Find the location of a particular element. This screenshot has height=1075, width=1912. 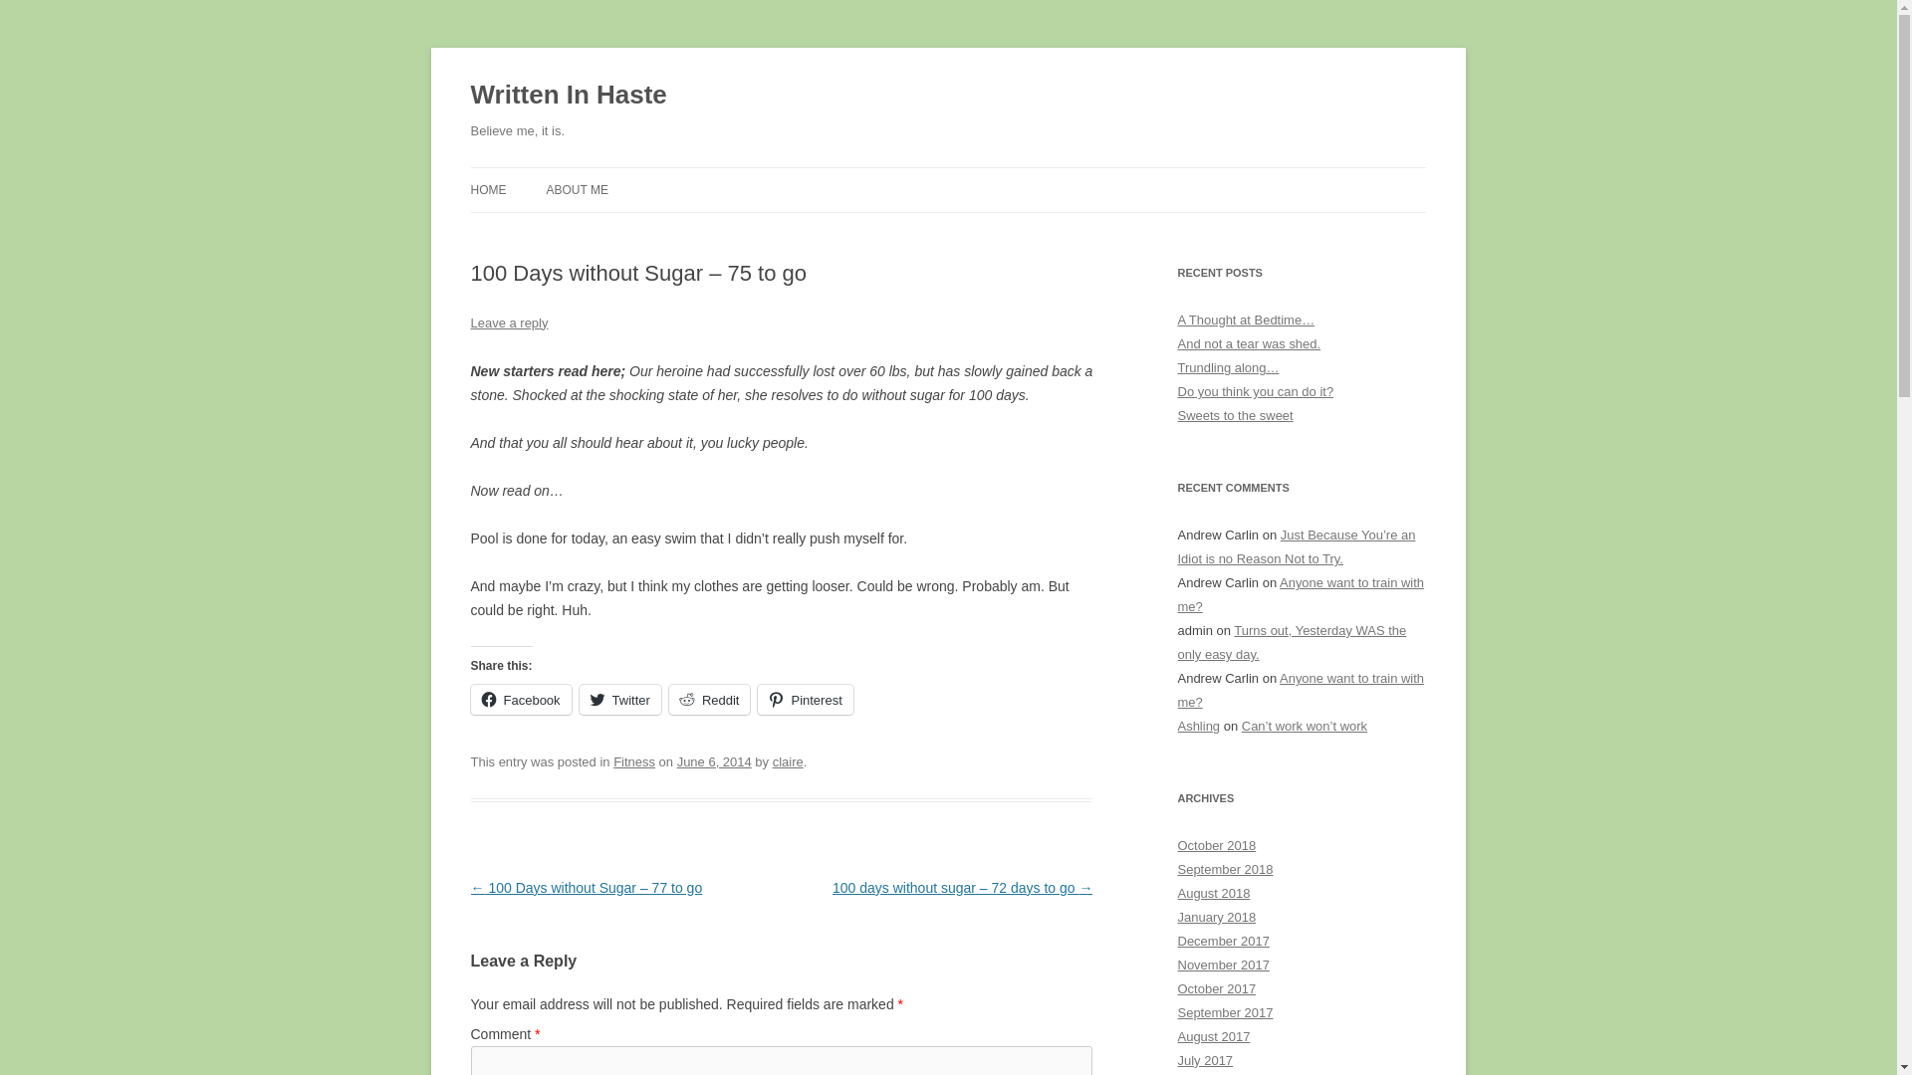

June 6, 2014 is located at coordinates (713, 762).